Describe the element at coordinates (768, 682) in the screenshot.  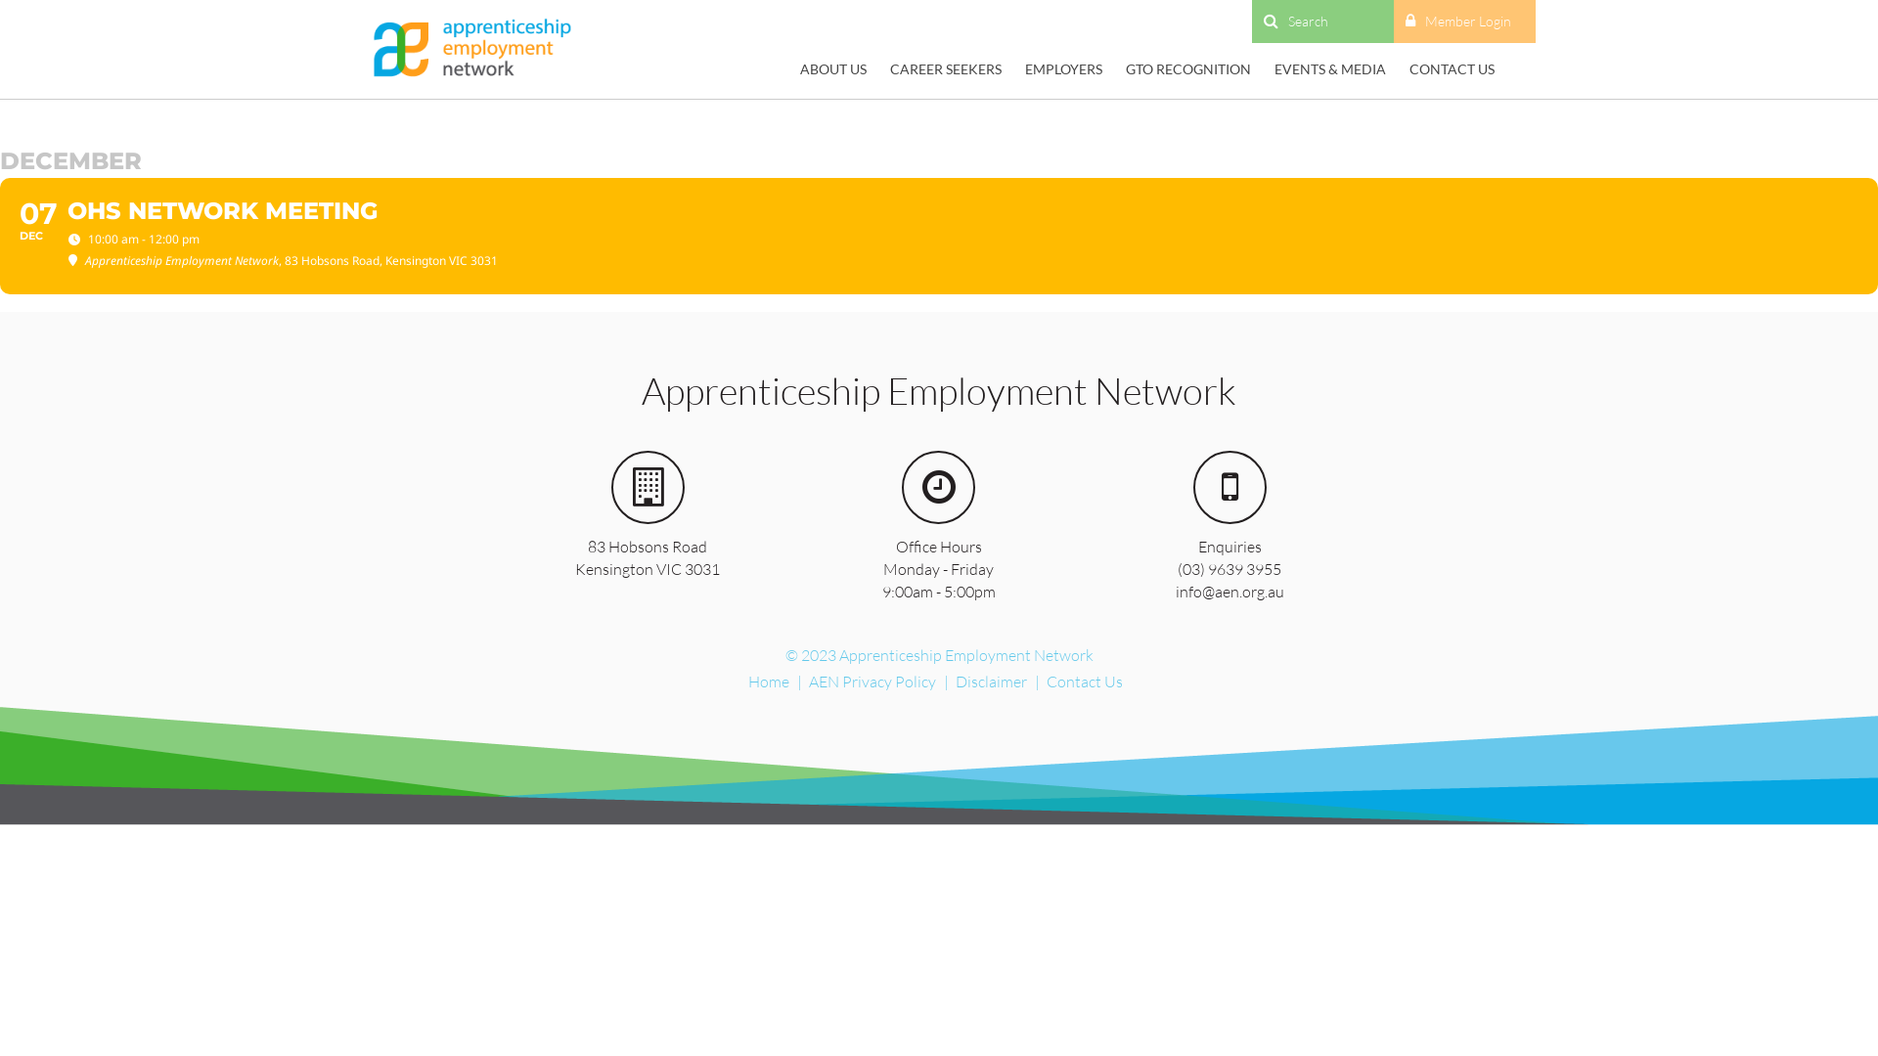
I see `Home` at that location.